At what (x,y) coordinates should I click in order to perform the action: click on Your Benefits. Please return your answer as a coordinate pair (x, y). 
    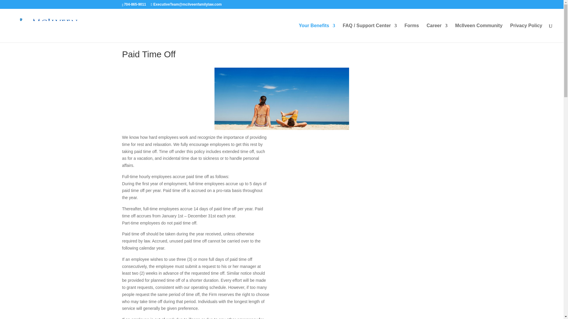
    Looking at the image, I should click on (317, 33).